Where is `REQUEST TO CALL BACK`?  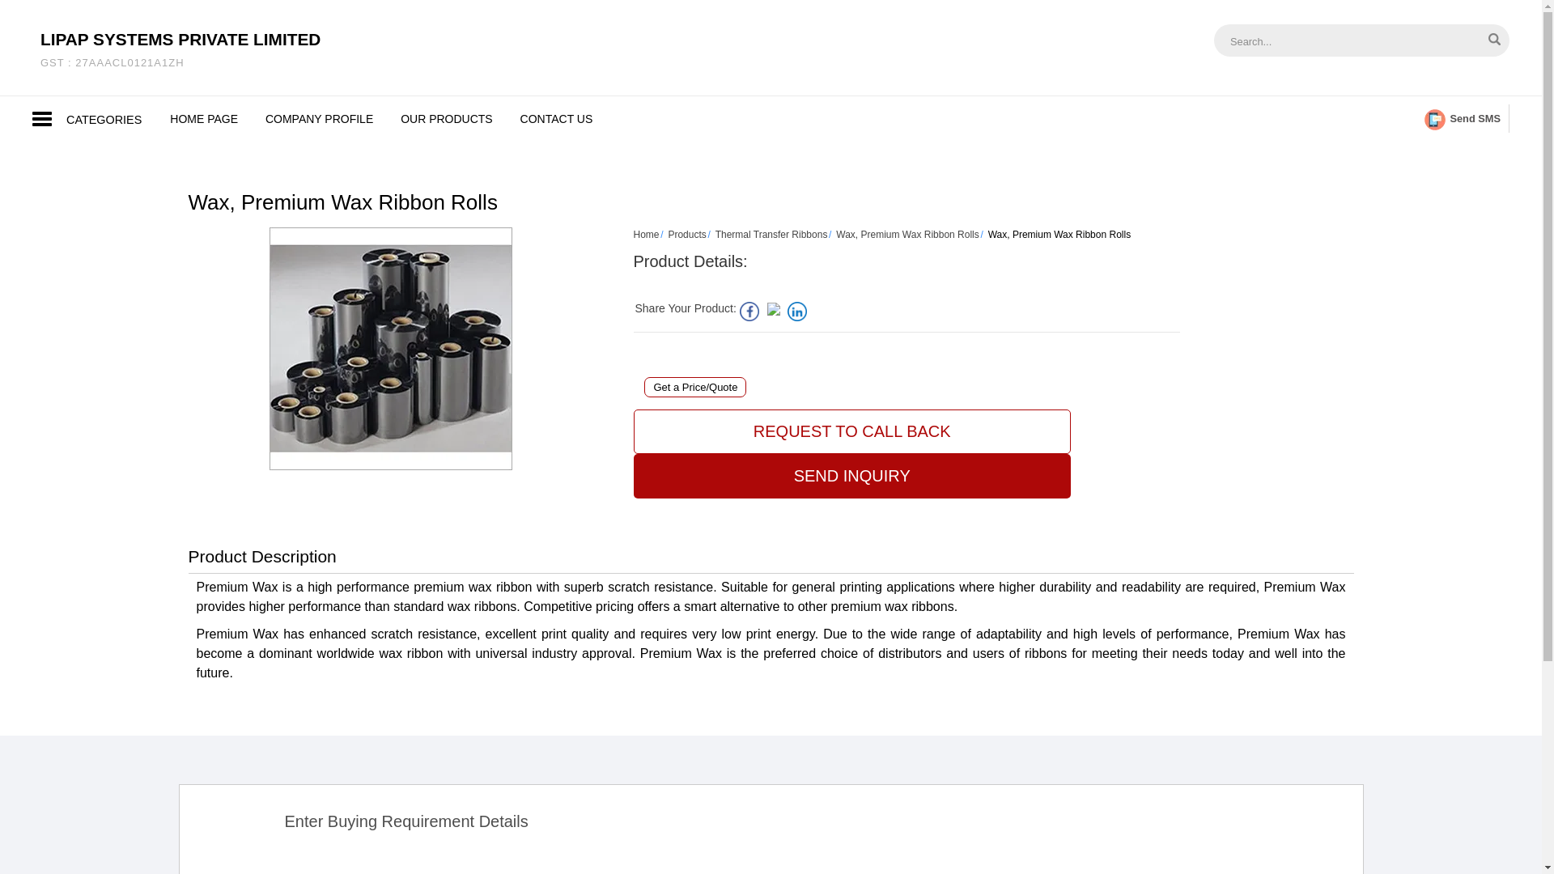
REQUEST TO CALL BACK is located at coordinates (180, 49).